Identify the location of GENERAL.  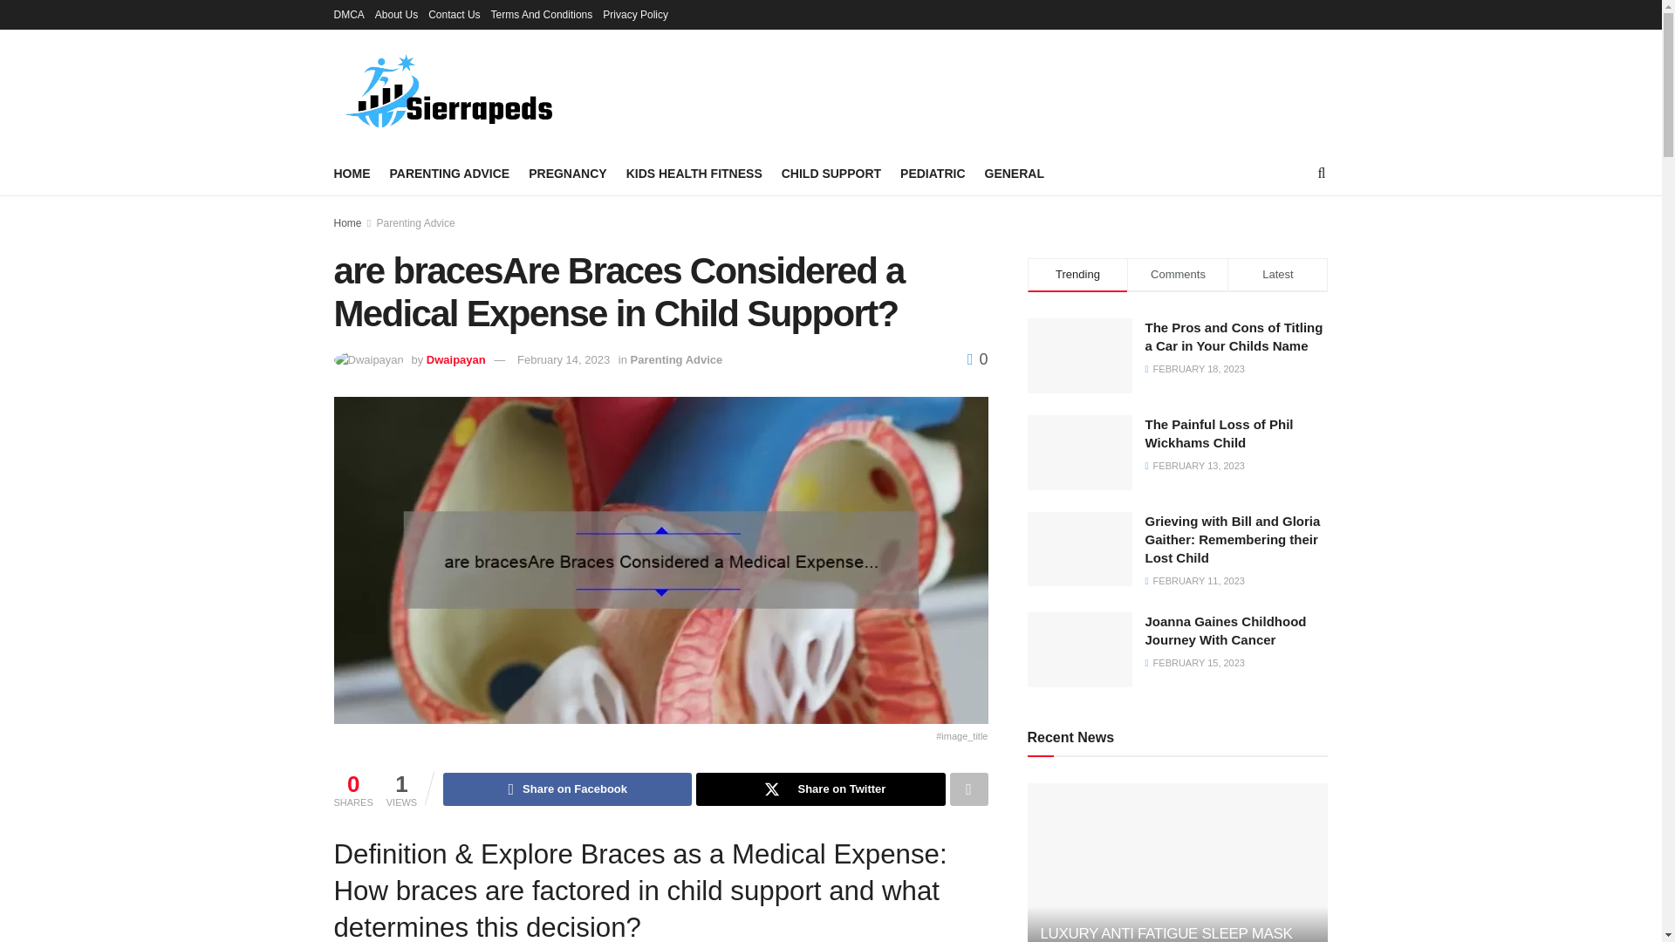
(1014, 173).